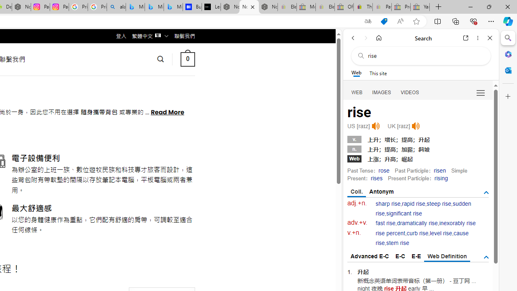 The height and width of the screenshot is (291, 517). Describe the element at coordinates (363, 7) in the screenshot. I see `Threats and offensive language policy | eBay` at that location.